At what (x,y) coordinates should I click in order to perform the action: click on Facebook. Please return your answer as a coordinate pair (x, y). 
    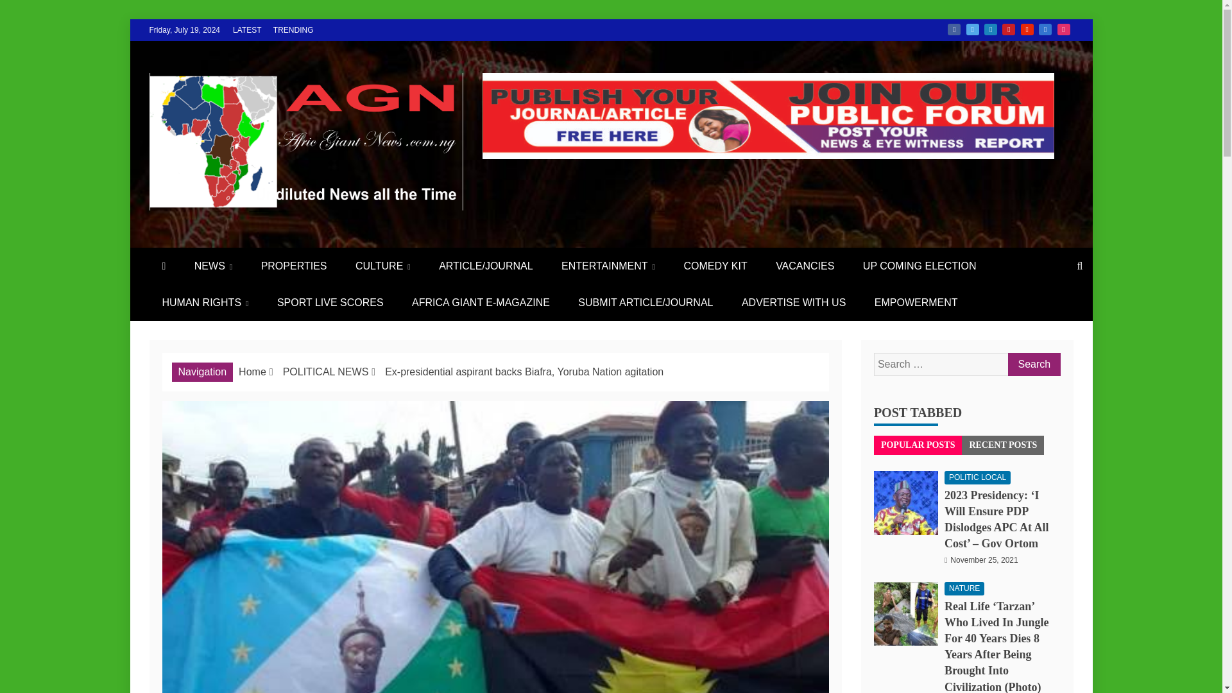
    Looking at the image, I should click on (954, 30).